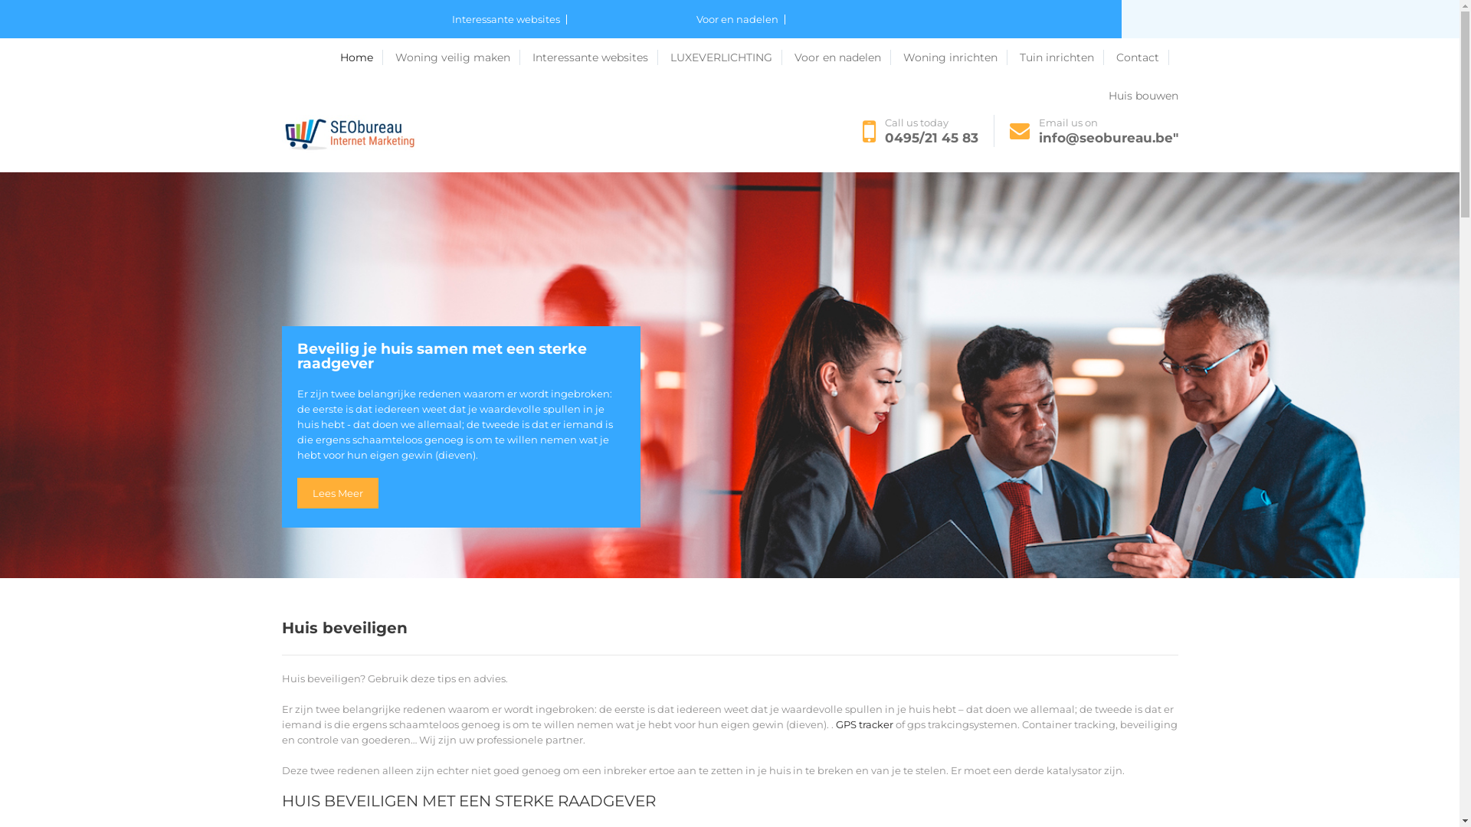  Describe the element at coordinates (864, 724) in the screenshot. I see `GPS tracker` at that location.